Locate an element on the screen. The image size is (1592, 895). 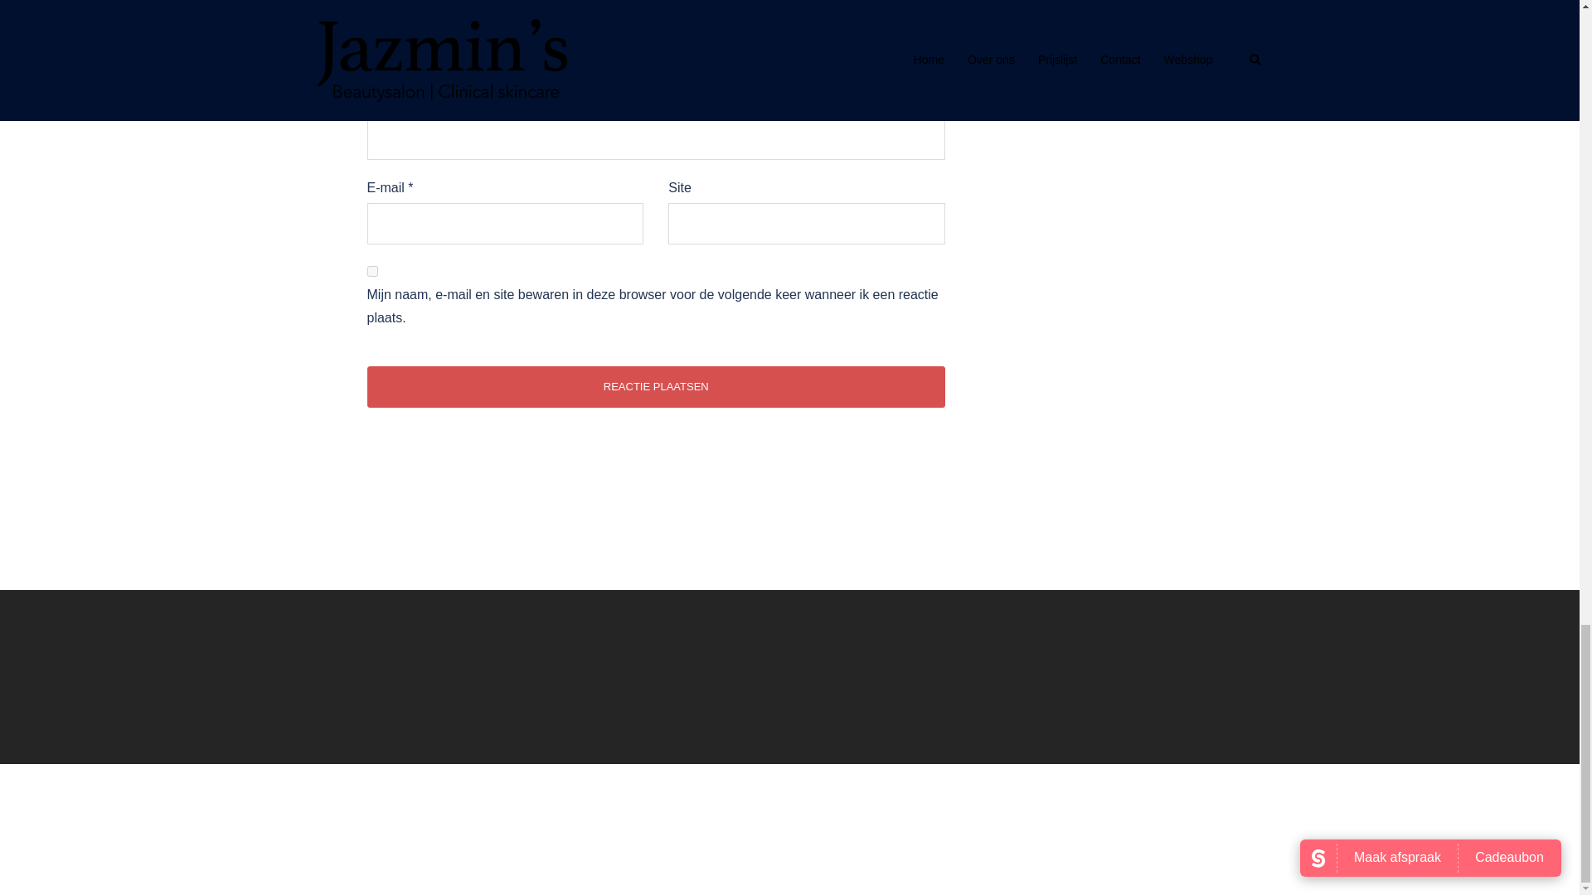
yes is located at coordinates (371, 270).